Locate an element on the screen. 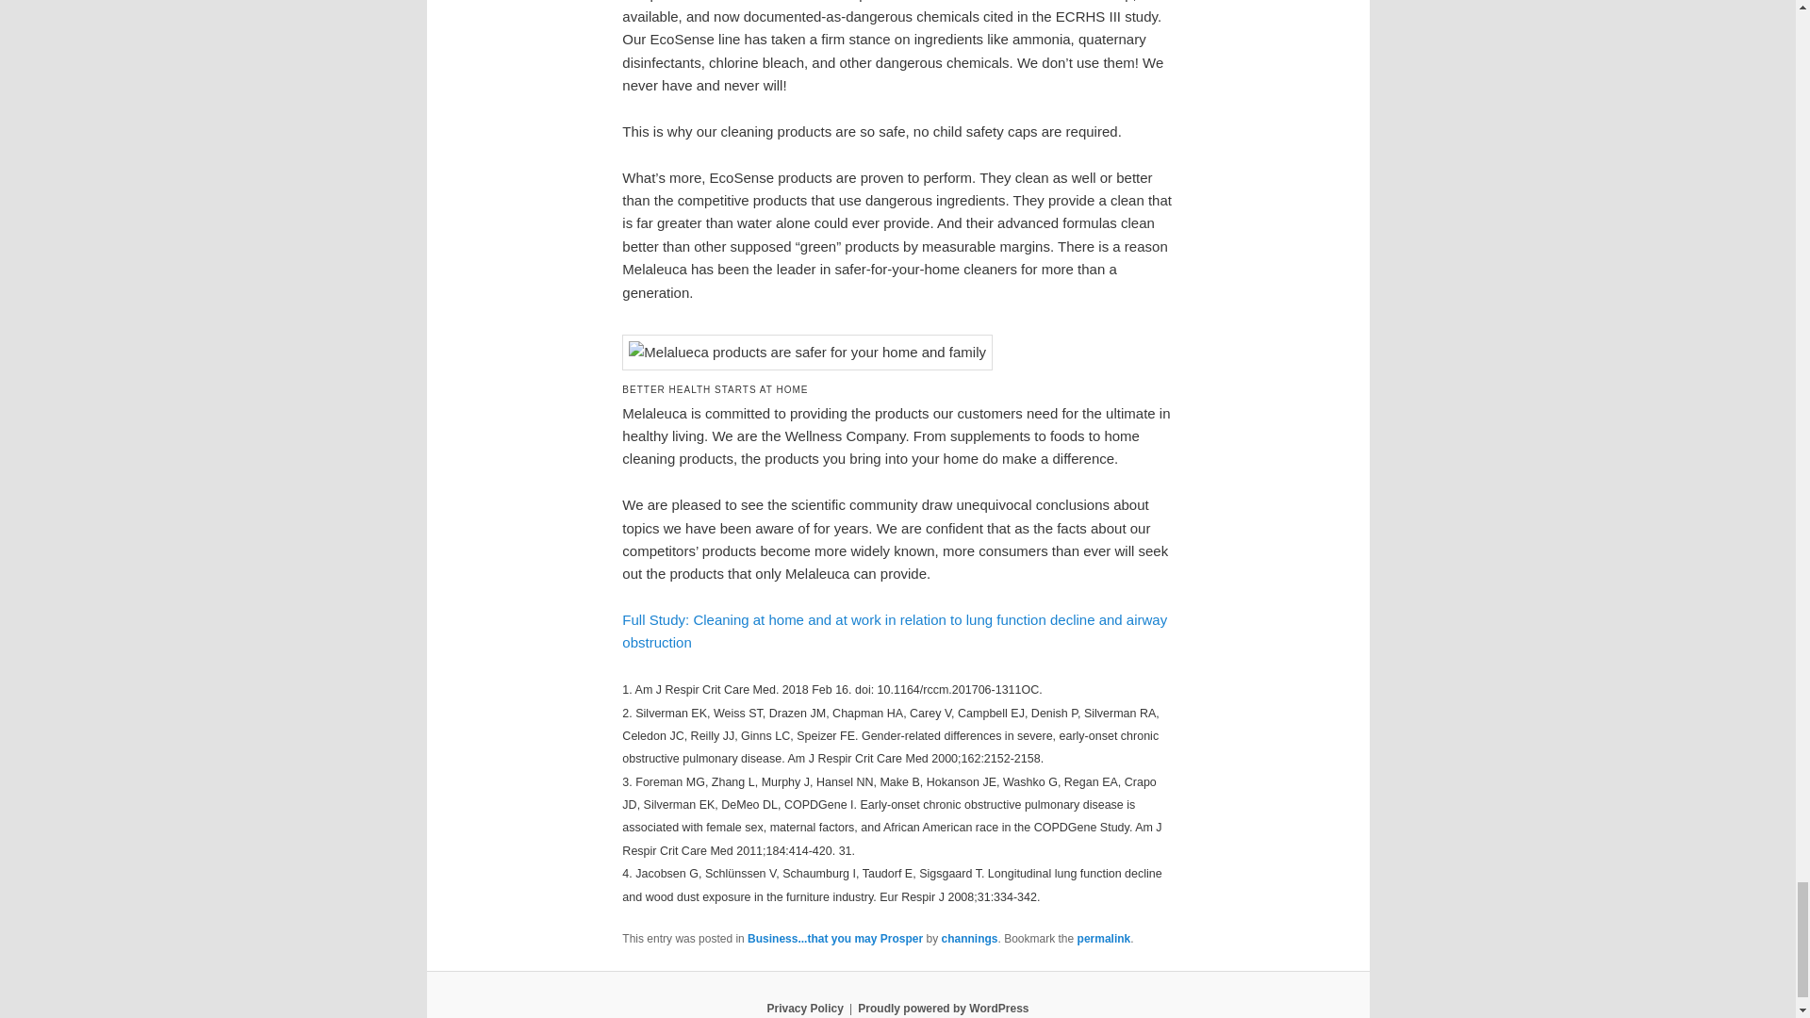 This screenshot has width=1810, height=1018. channings is located at coordinates (969, 939).